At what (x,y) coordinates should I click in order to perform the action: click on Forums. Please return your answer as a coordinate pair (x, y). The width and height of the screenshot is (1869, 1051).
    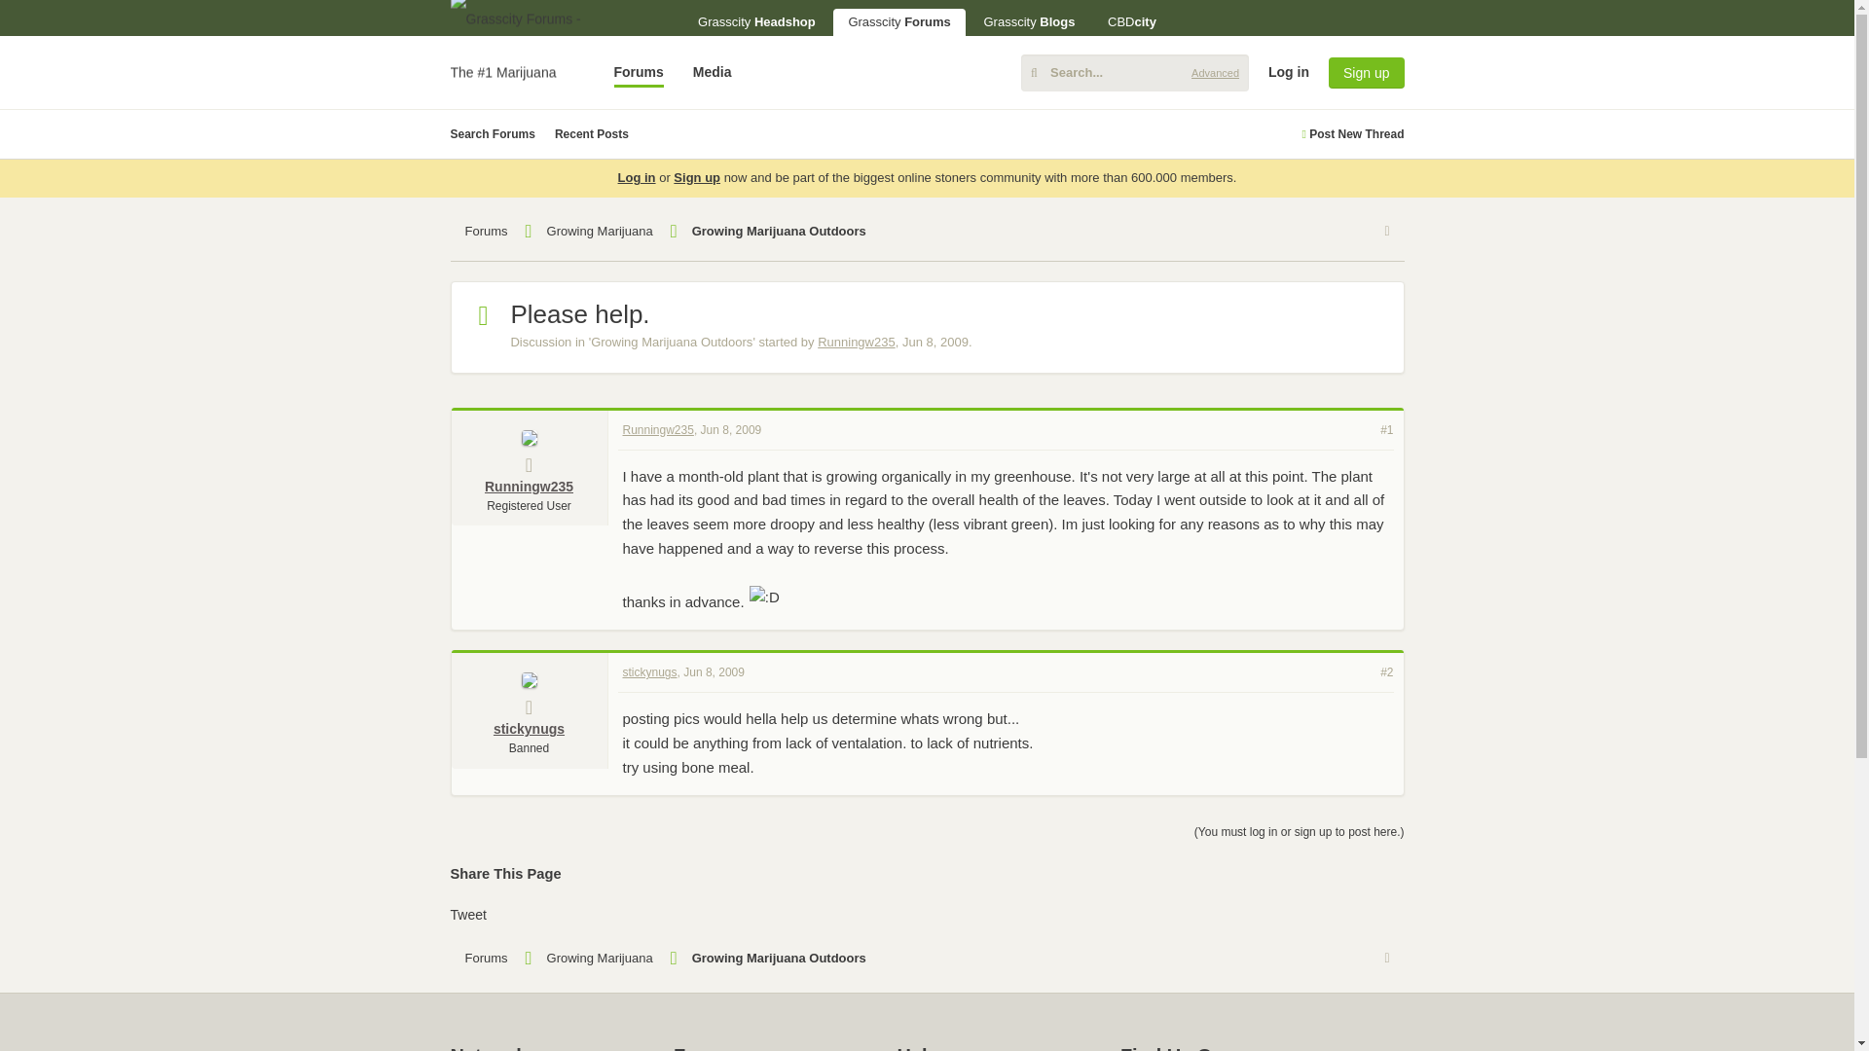
    Looking at the image, I should click on (639, 72).